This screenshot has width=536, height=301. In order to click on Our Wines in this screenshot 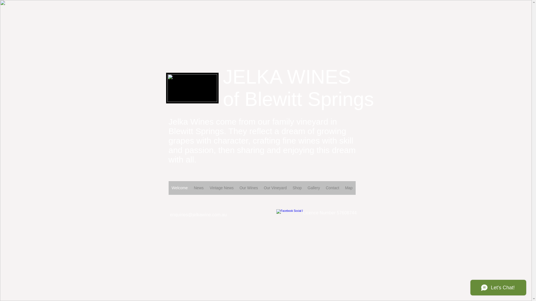, I will do `click(249, 188)`.